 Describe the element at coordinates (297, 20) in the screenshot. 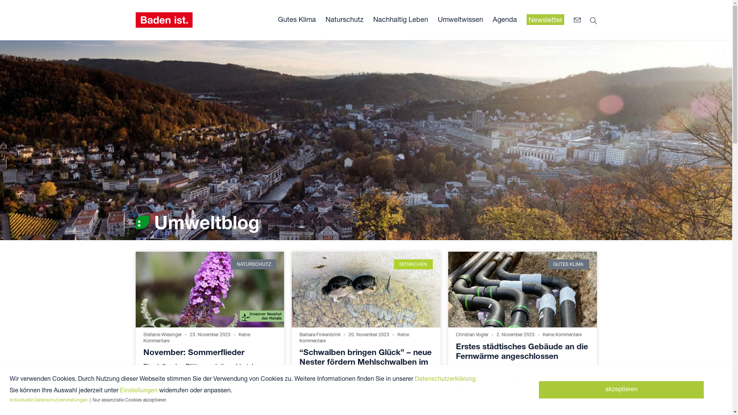

I see `Gutes Klima` at that location.